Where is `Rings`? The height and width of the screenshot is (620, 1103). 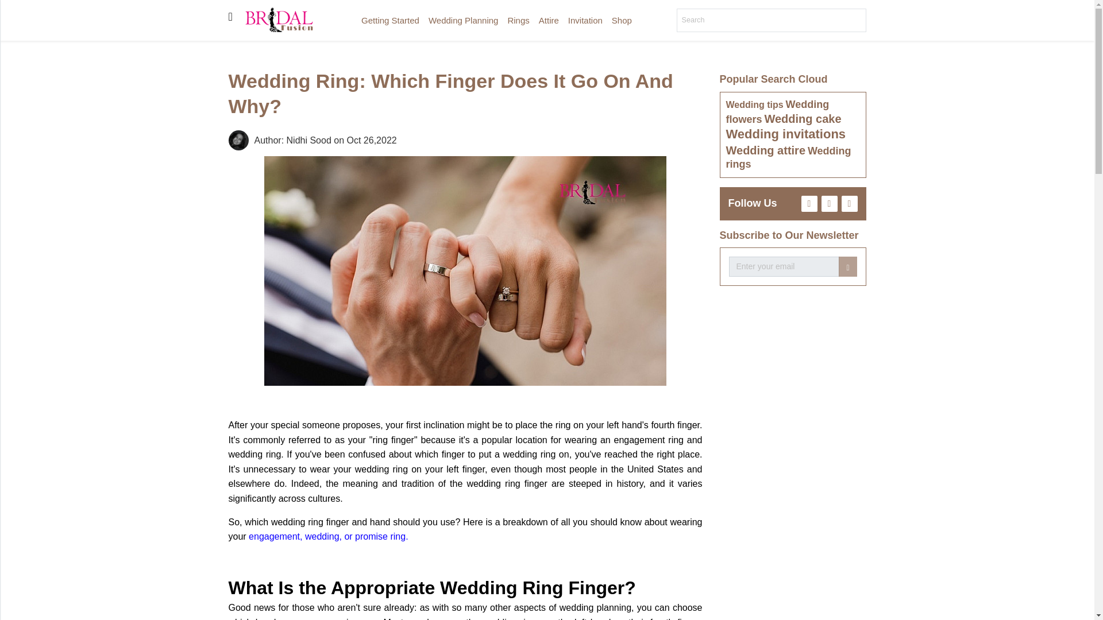
Rings is located at coordinates (518, 21).